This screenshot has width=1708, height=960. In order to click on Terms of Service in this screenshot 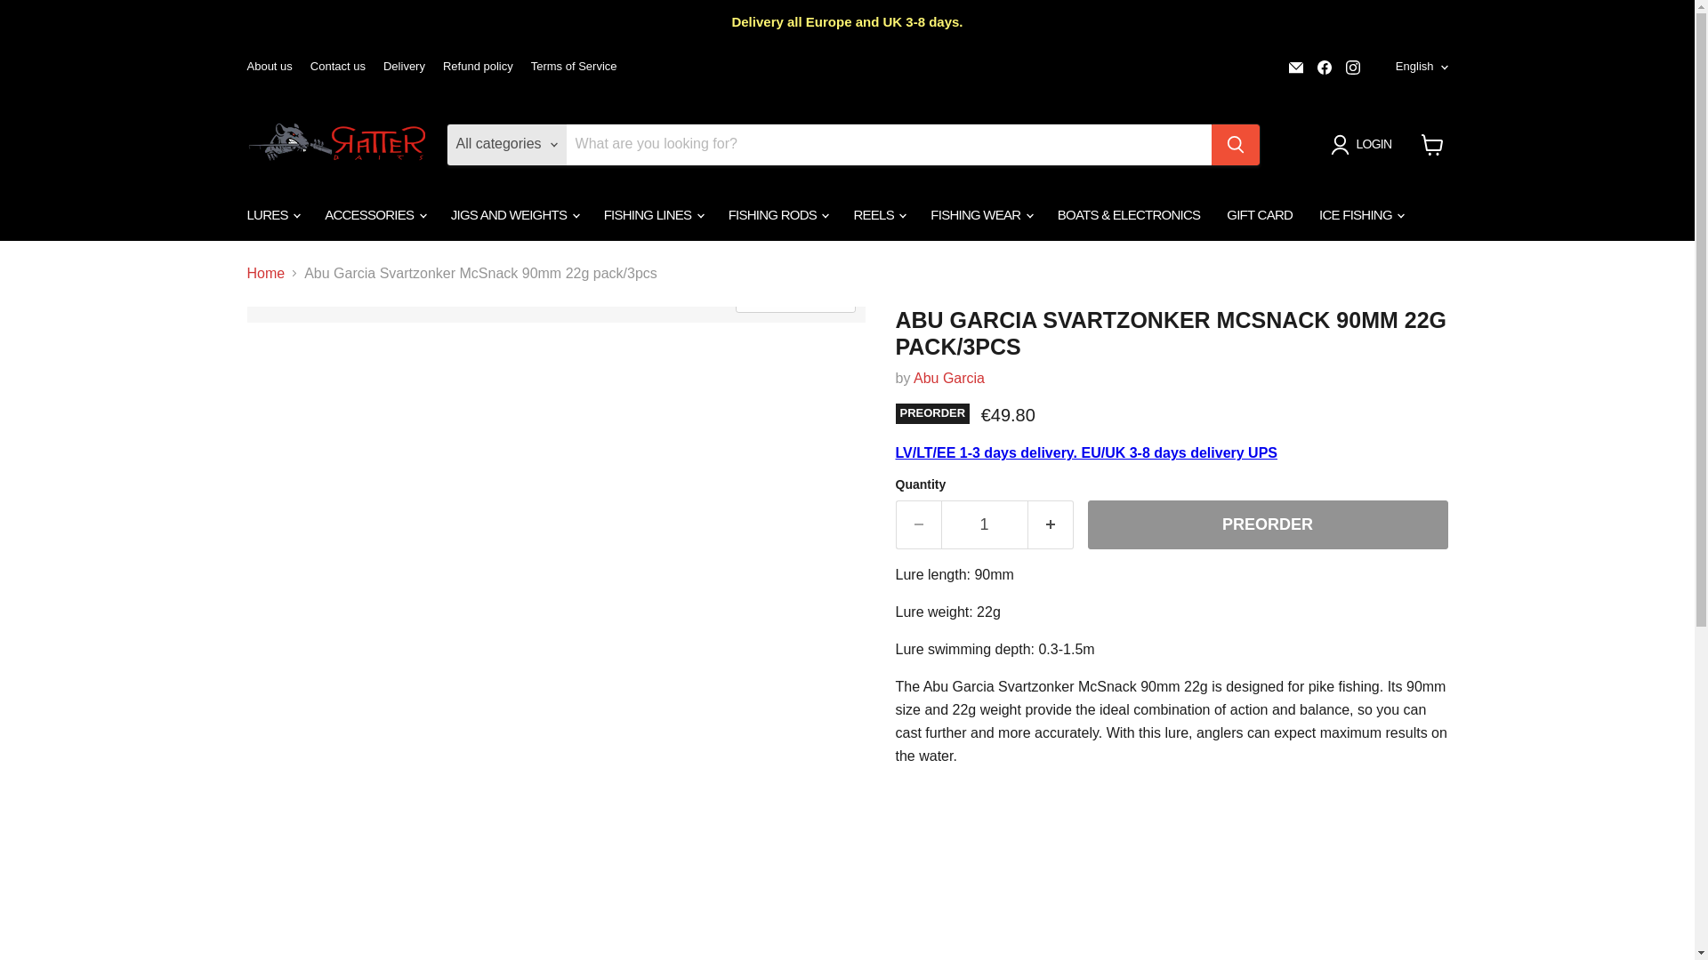, I will do `click(574, 68)`.